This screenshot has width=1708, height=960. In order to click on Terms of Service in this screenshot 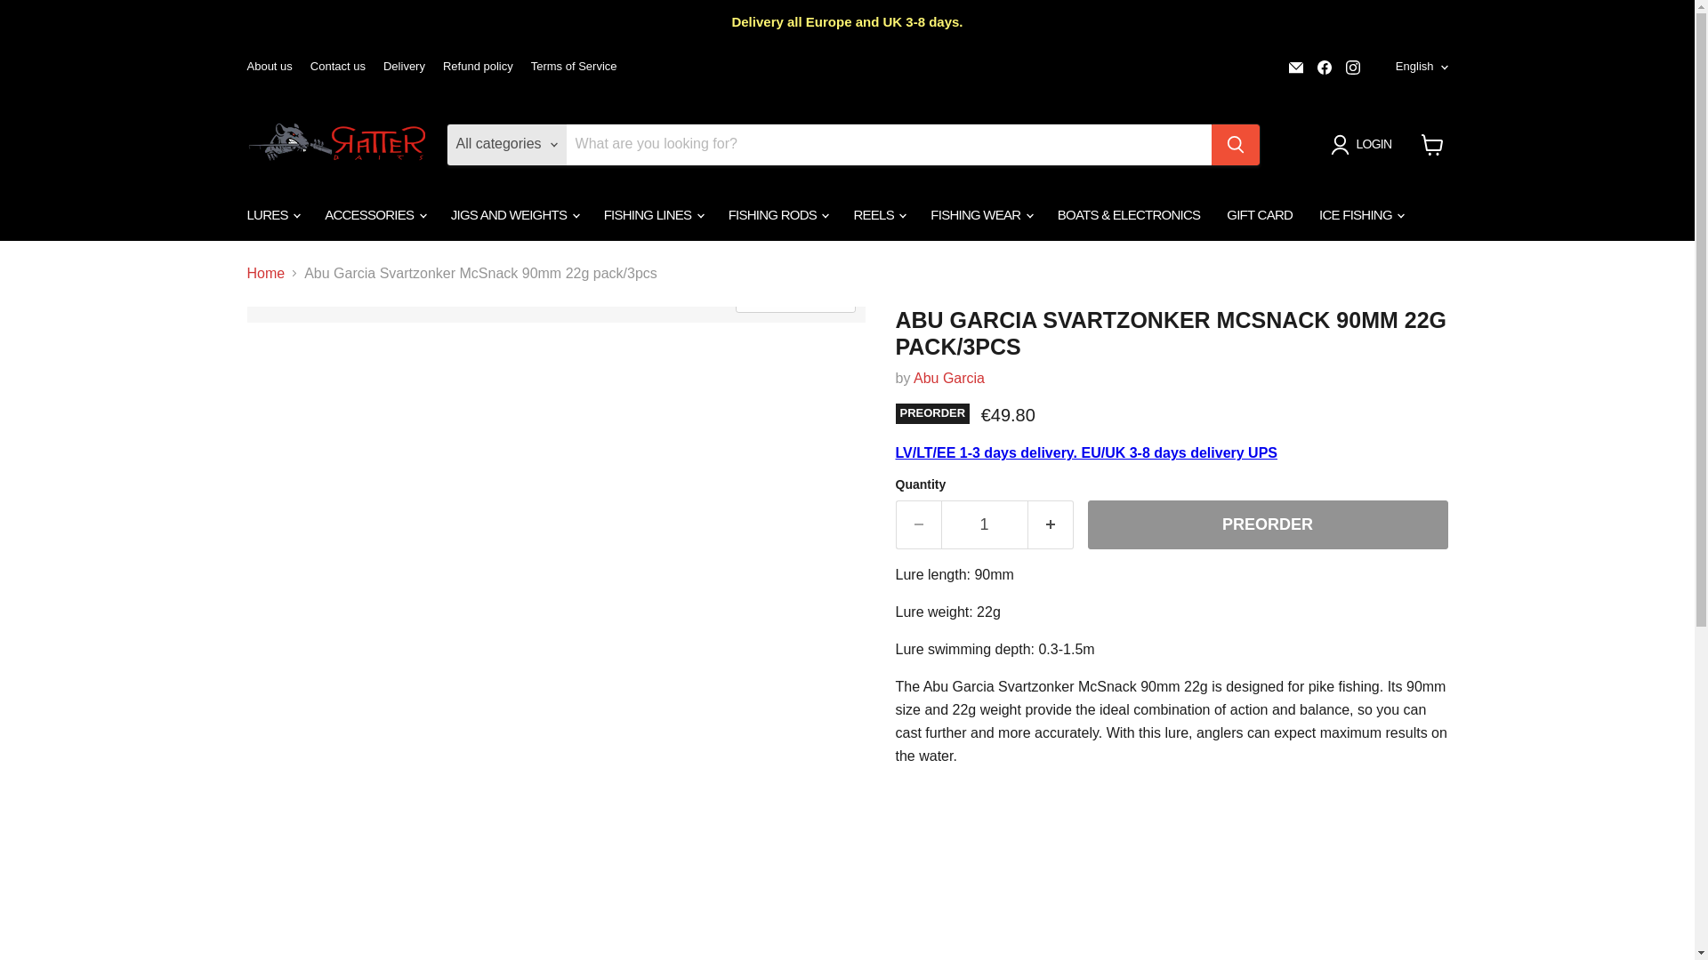, I will do `click(574, 68)`.